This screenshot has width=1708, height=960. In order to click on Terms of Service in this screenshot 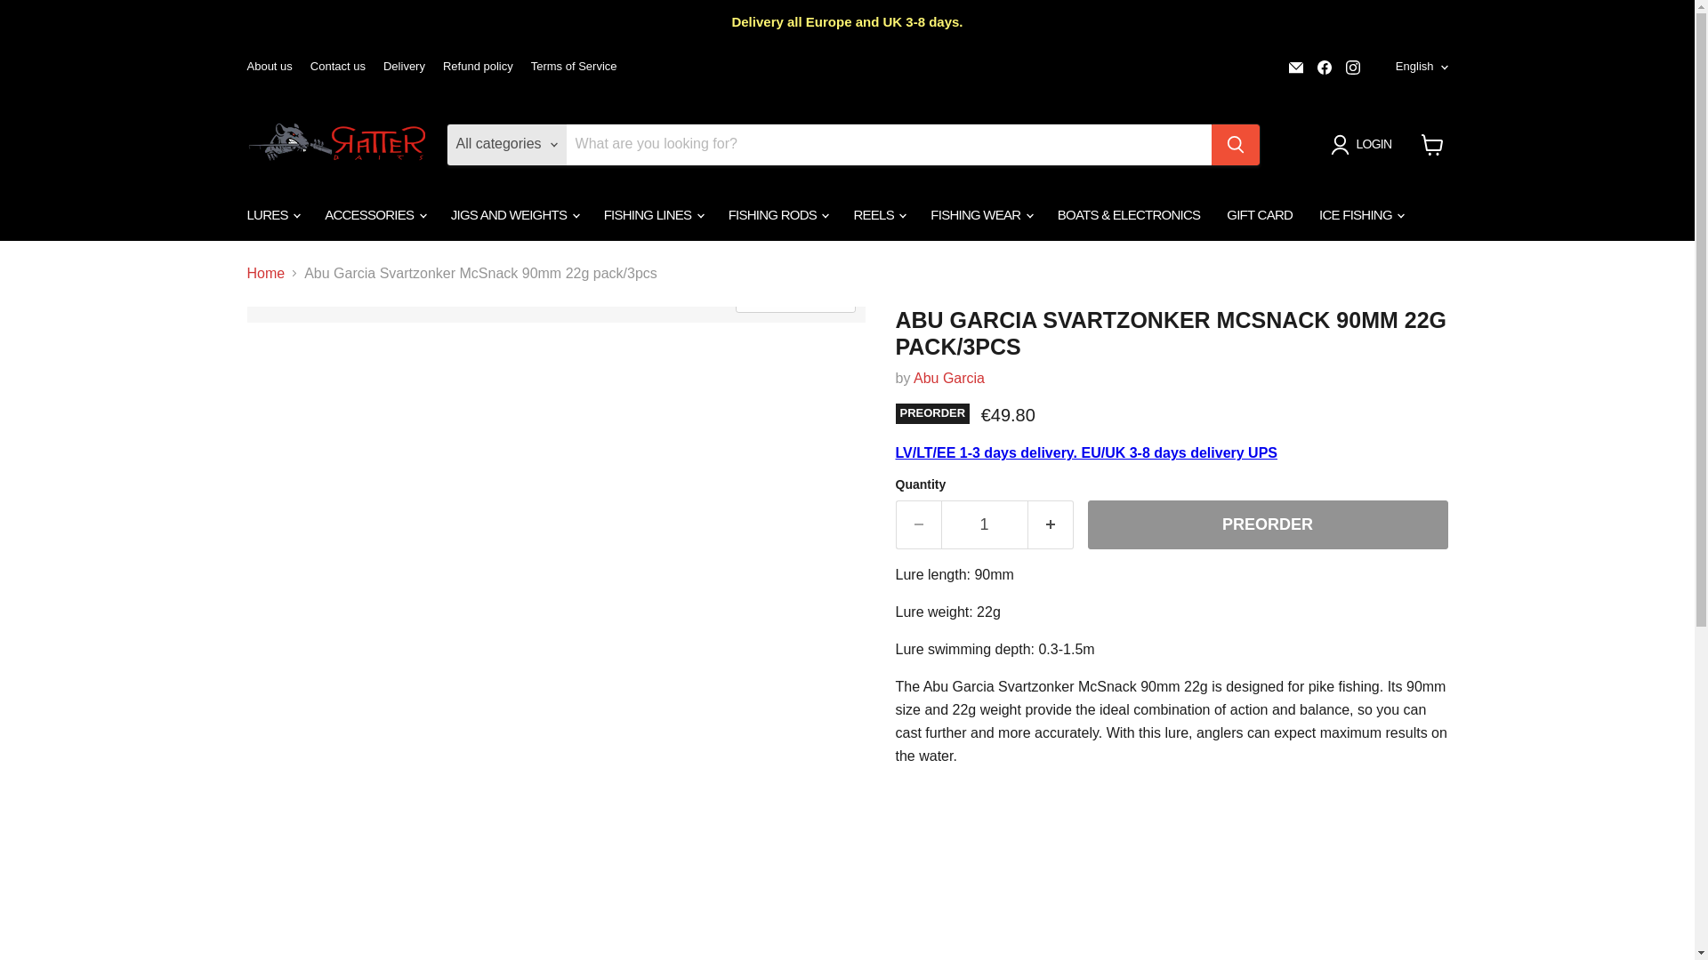, I will do `click(574, 68)`.